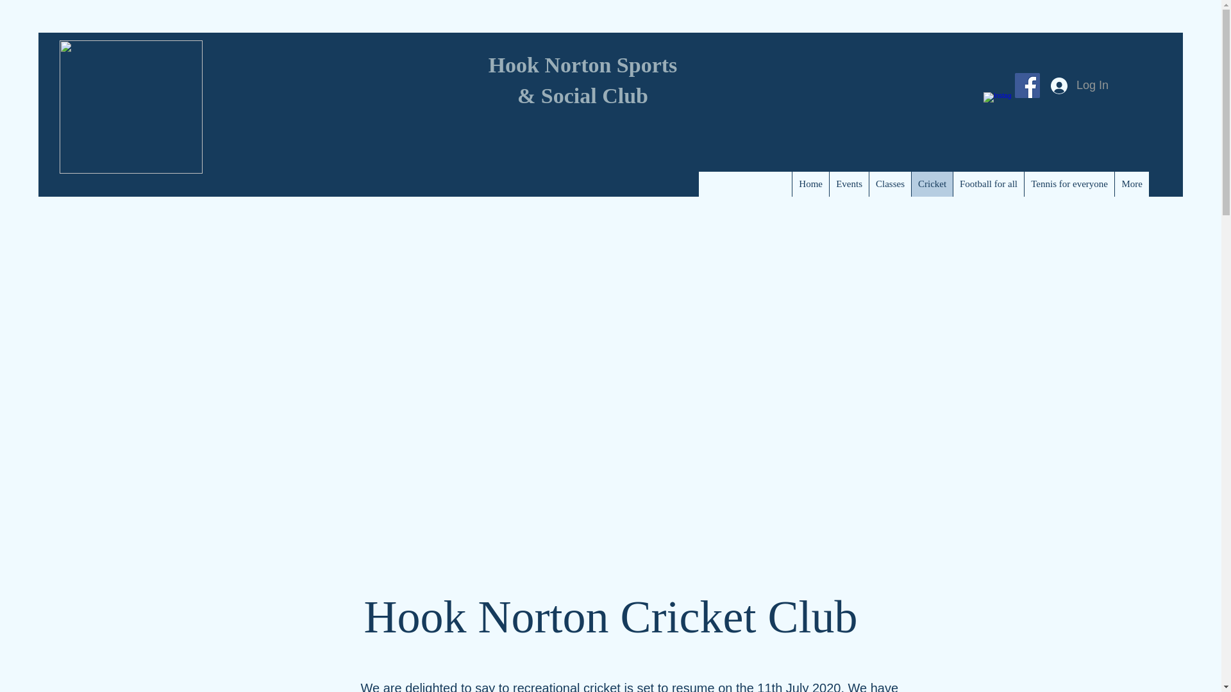  I want to click on Log In, so click(1080, 86).